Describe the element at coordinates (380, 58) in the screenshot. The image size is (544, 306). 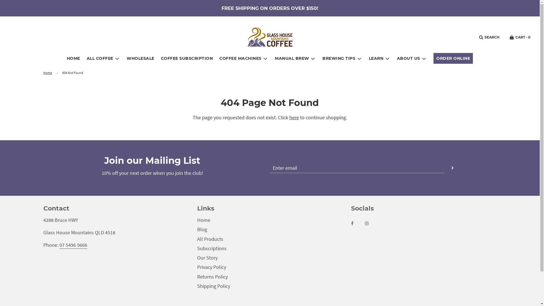
I see `LEARN` at that location.